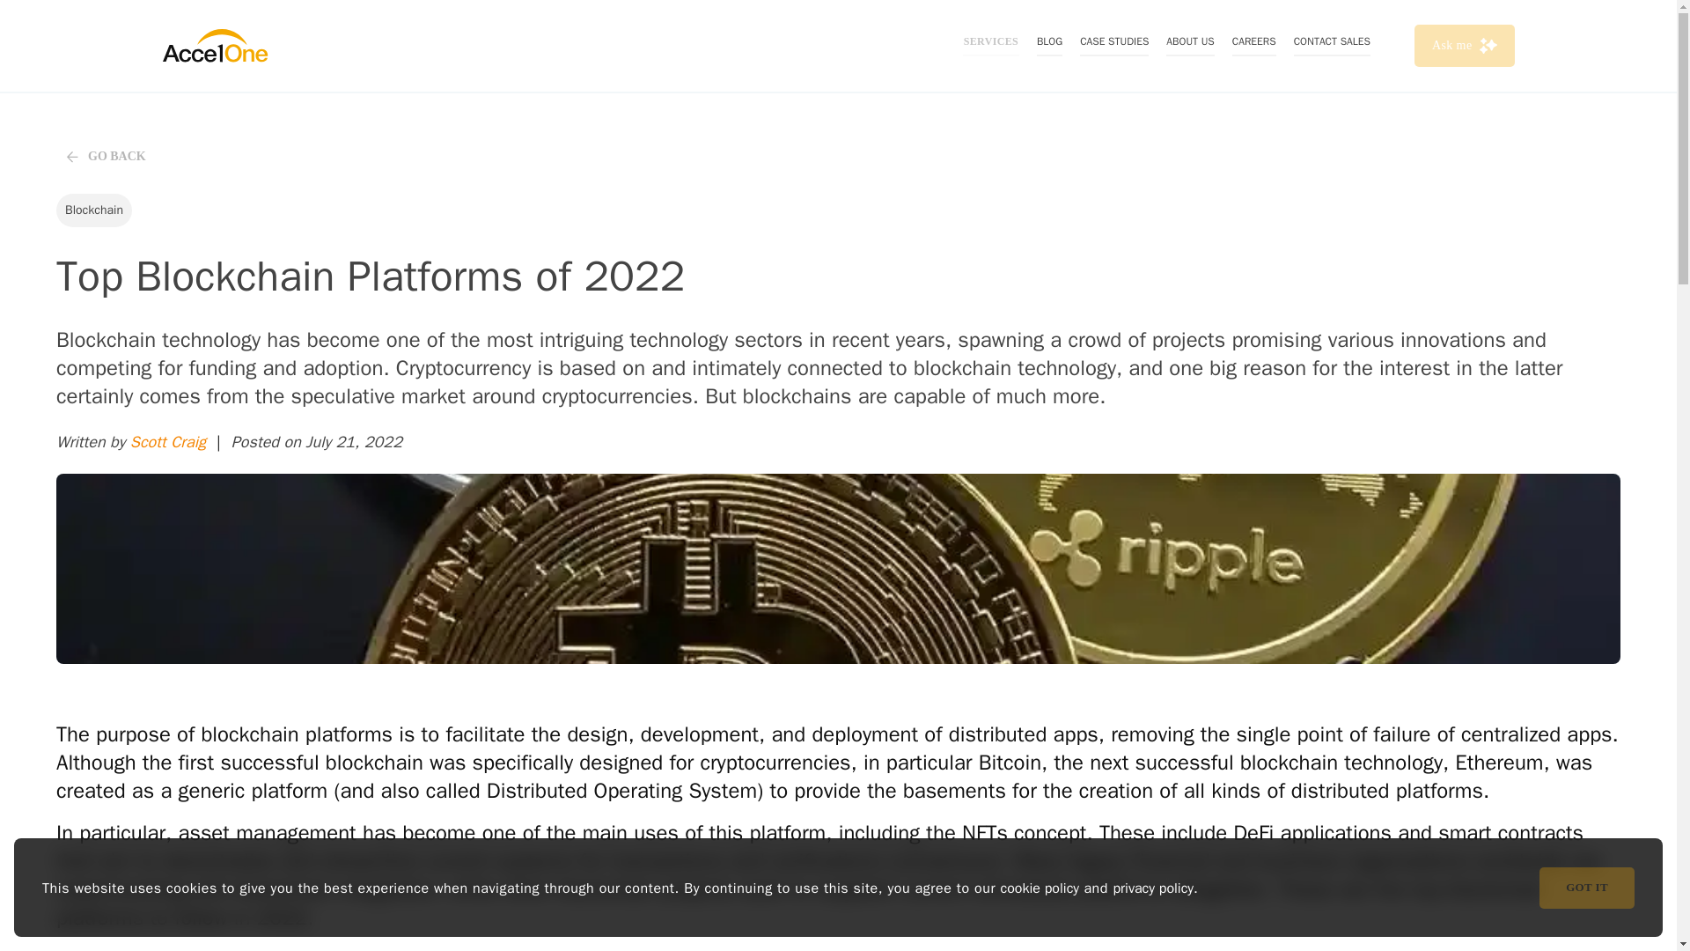 The width and height of the screenshot is (1690, 951). I want to click on Scott Craig, so click(167, 442).